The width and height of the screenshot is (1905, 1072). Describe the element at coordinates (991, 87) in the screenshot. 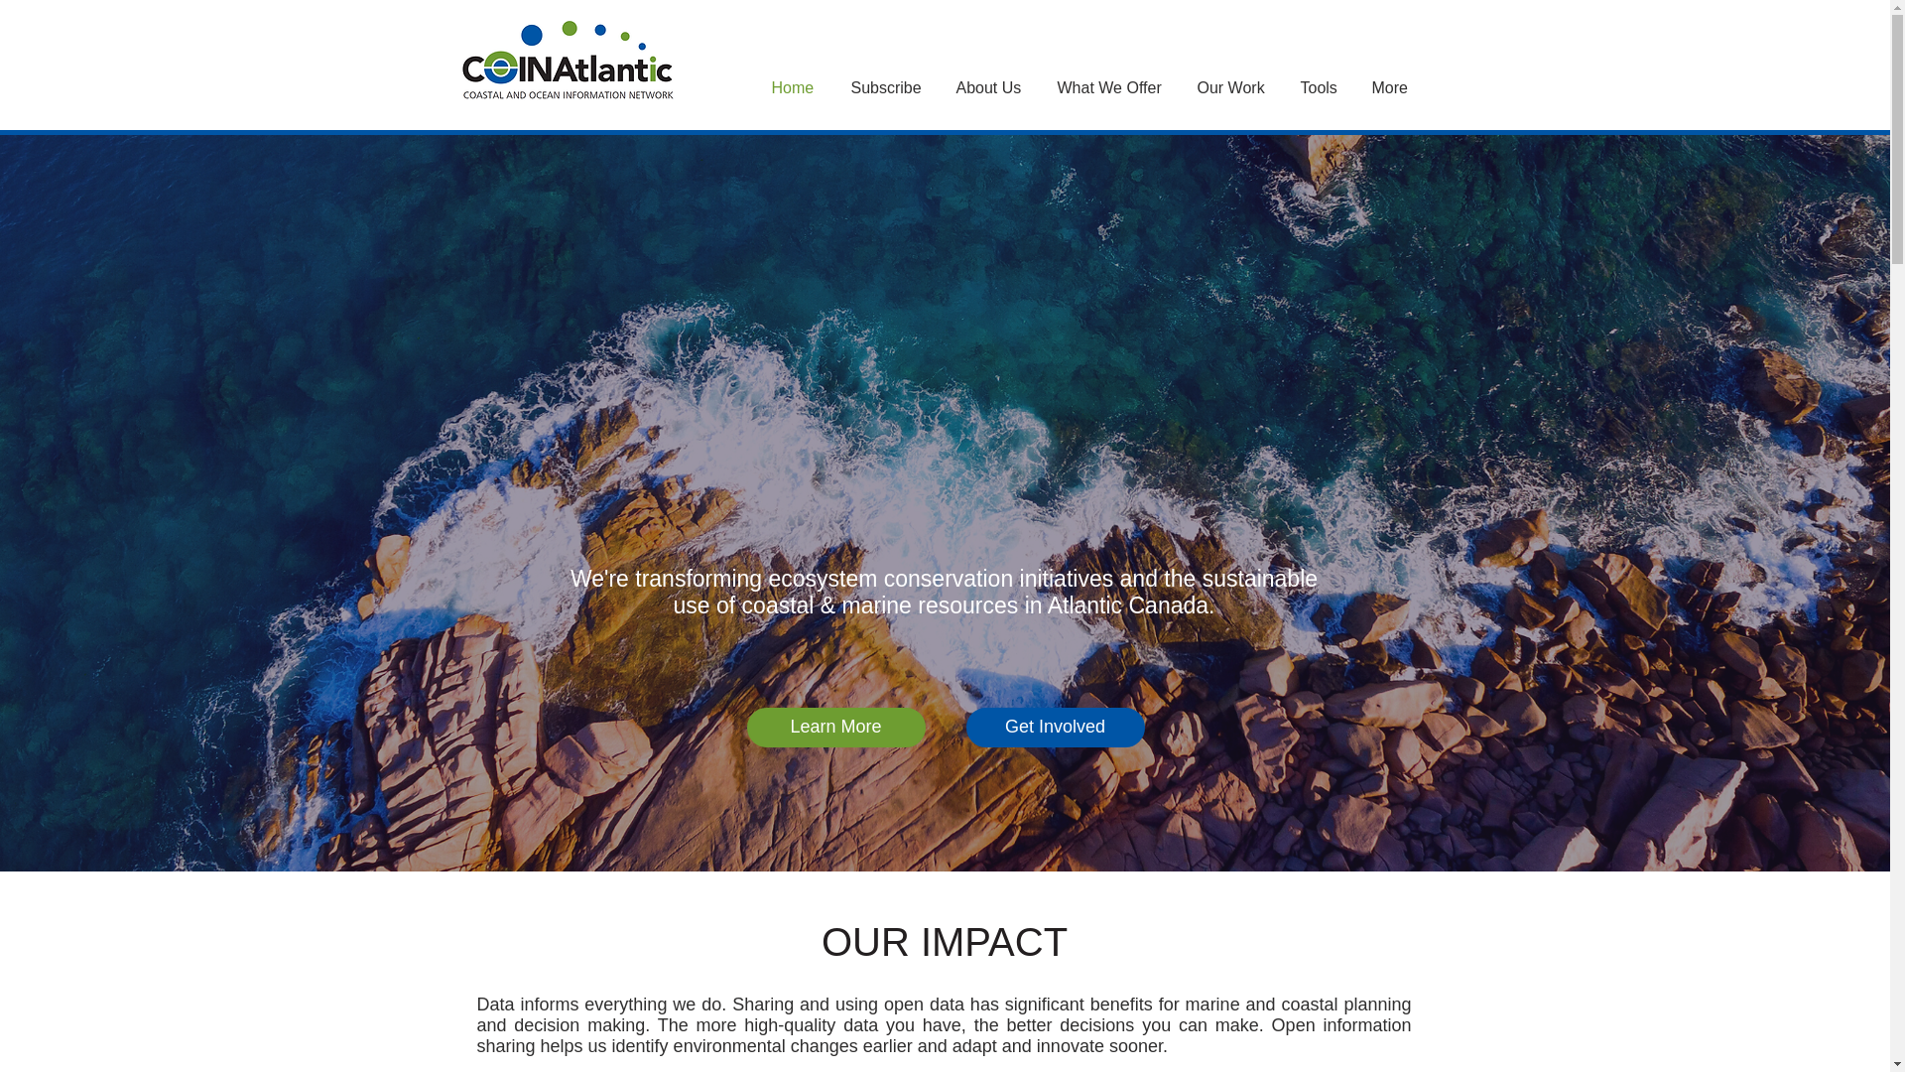

I see `About Us` at that location.